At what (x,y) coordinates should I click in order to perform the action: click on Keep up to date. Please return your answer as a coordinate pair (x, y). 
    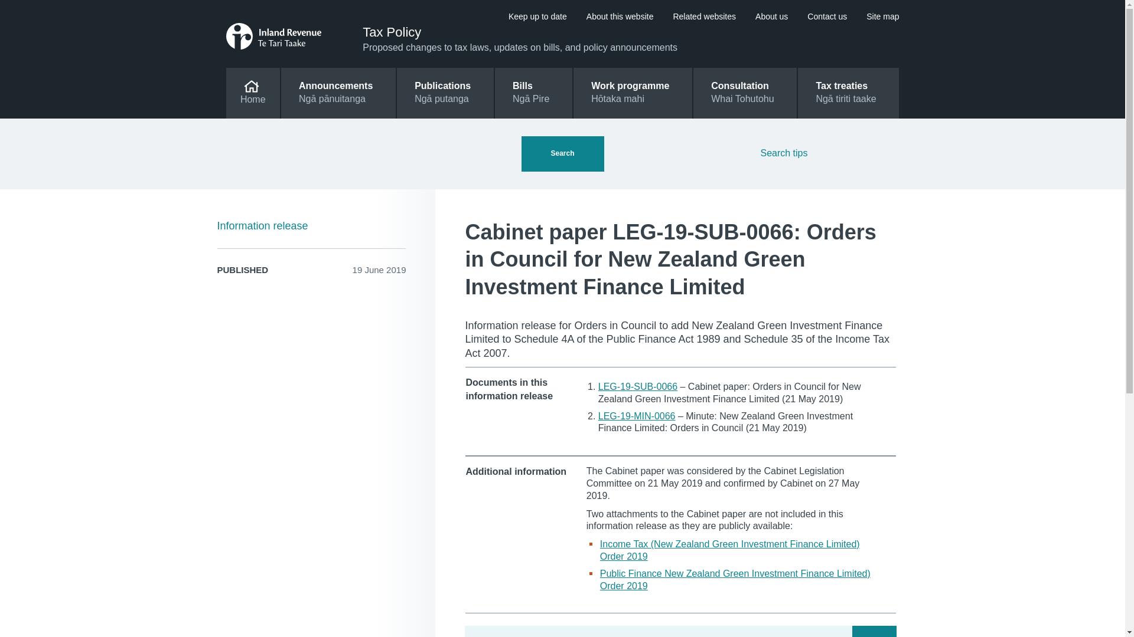
    Looking at the image, I should click on (882, 17).